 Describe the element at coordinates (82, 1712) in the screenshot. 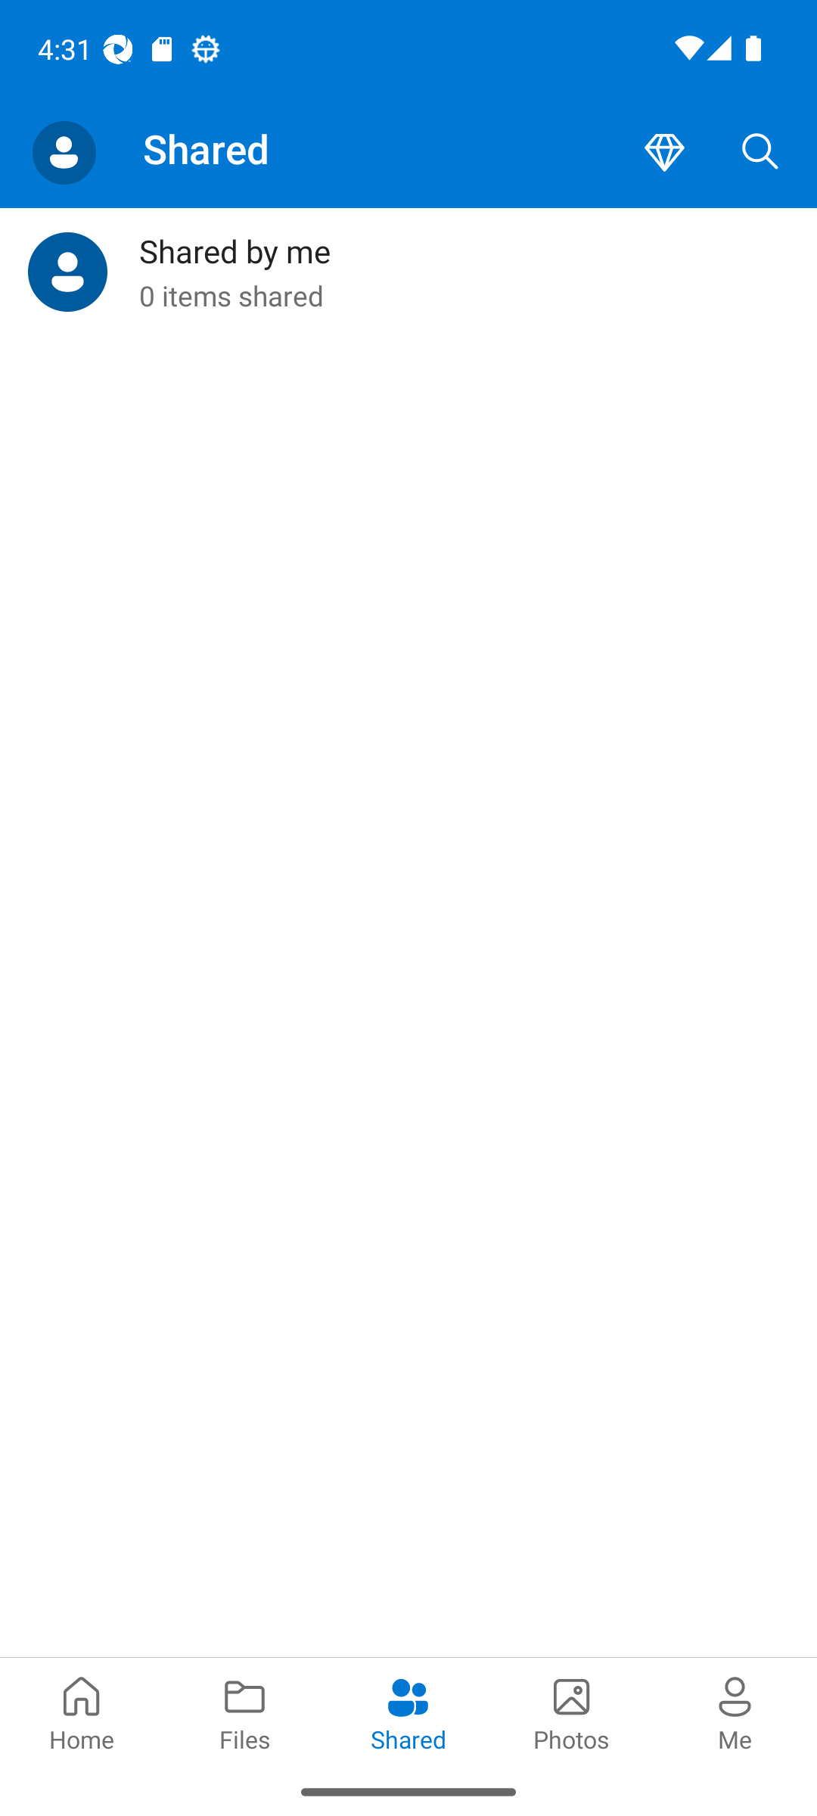

I see `Home pivot Home` at that location.